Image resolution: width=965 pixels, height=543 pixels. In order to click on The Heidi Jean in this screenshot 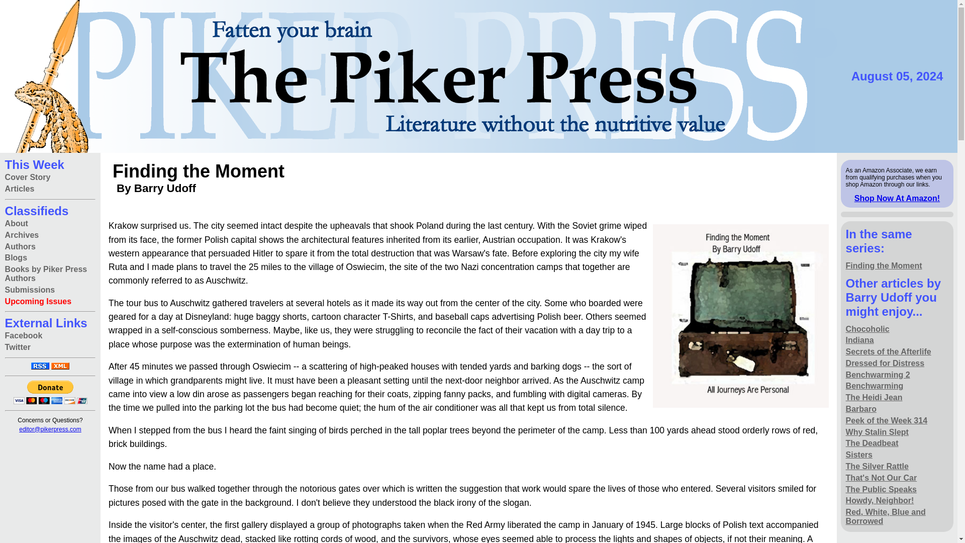, I will do `click(874, 398)`.